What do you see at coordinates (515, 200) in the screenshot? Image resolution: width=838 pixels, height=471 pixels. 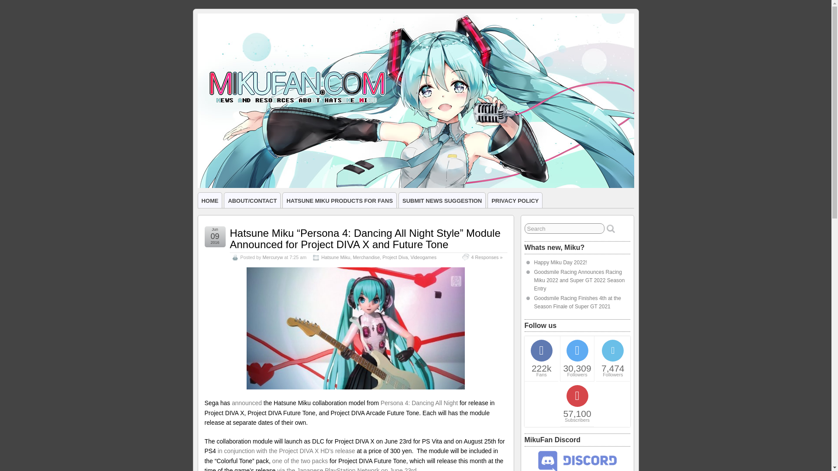 I see `PRIVACY POLICY` at bounding box center [515, 200].